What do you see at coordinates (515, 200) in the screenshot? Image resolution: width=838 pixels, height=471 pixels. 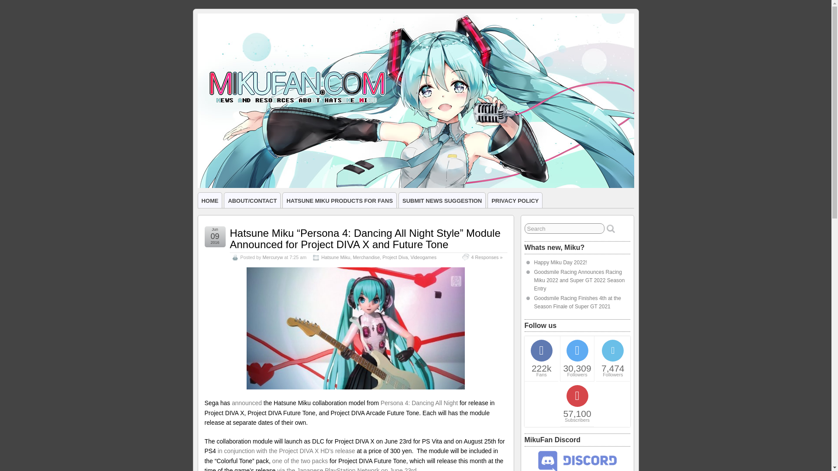 I see `PRIVACY POLICY` at bounding box center [515, 200].